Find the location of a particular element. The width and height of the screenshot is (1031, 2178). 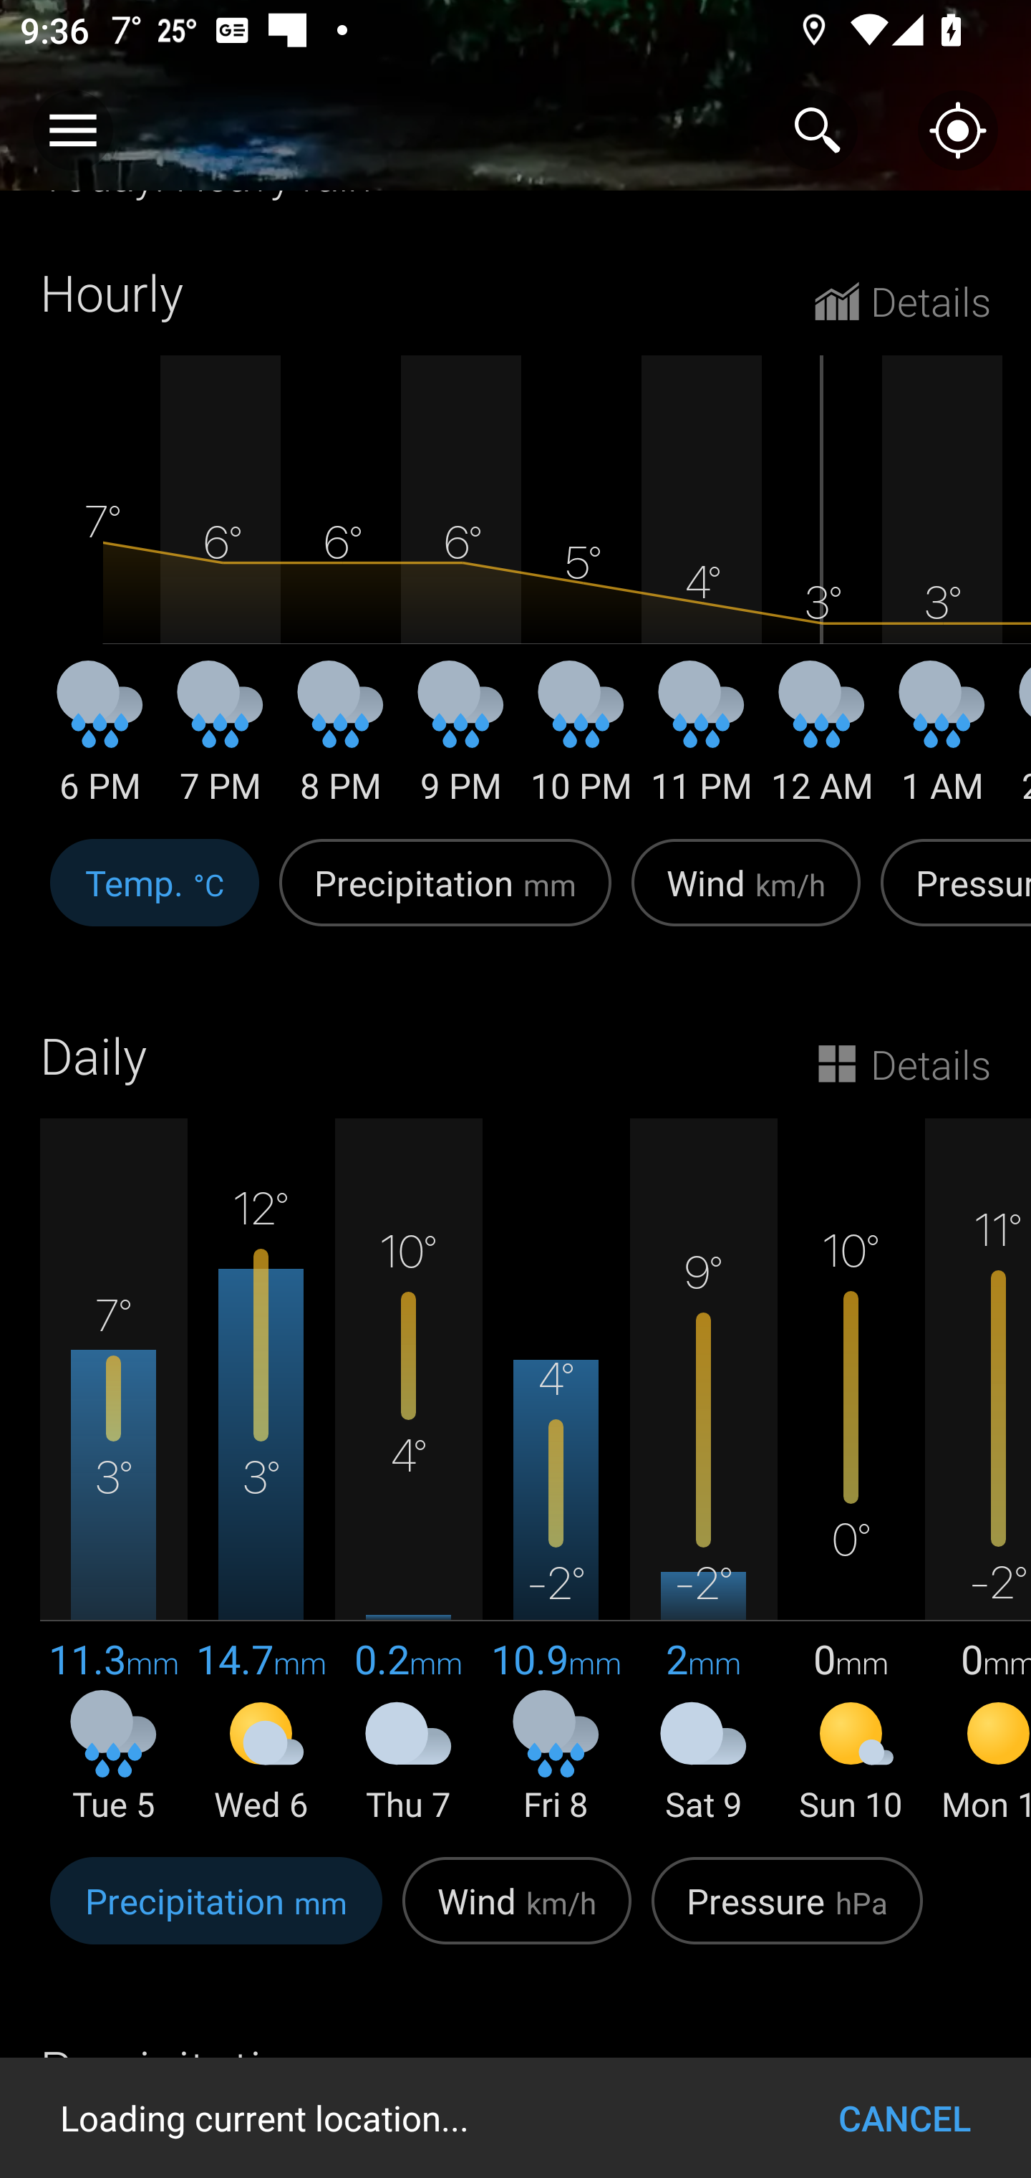

9 PM is located at coordinates (461, 742).